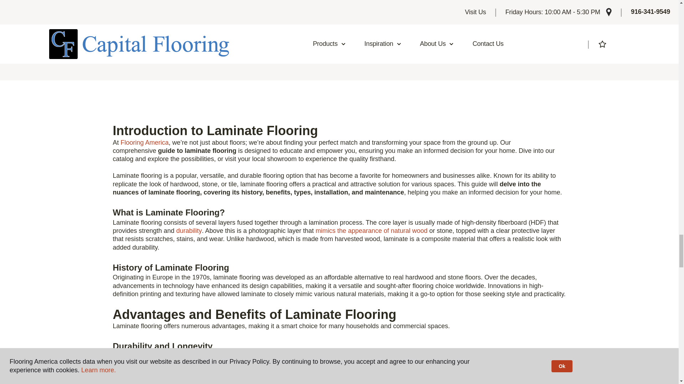 This screenshot has height=384, width=684. Describe the element at coordinates (328, 23) in the screenshot. I see `Current Page` at that location.